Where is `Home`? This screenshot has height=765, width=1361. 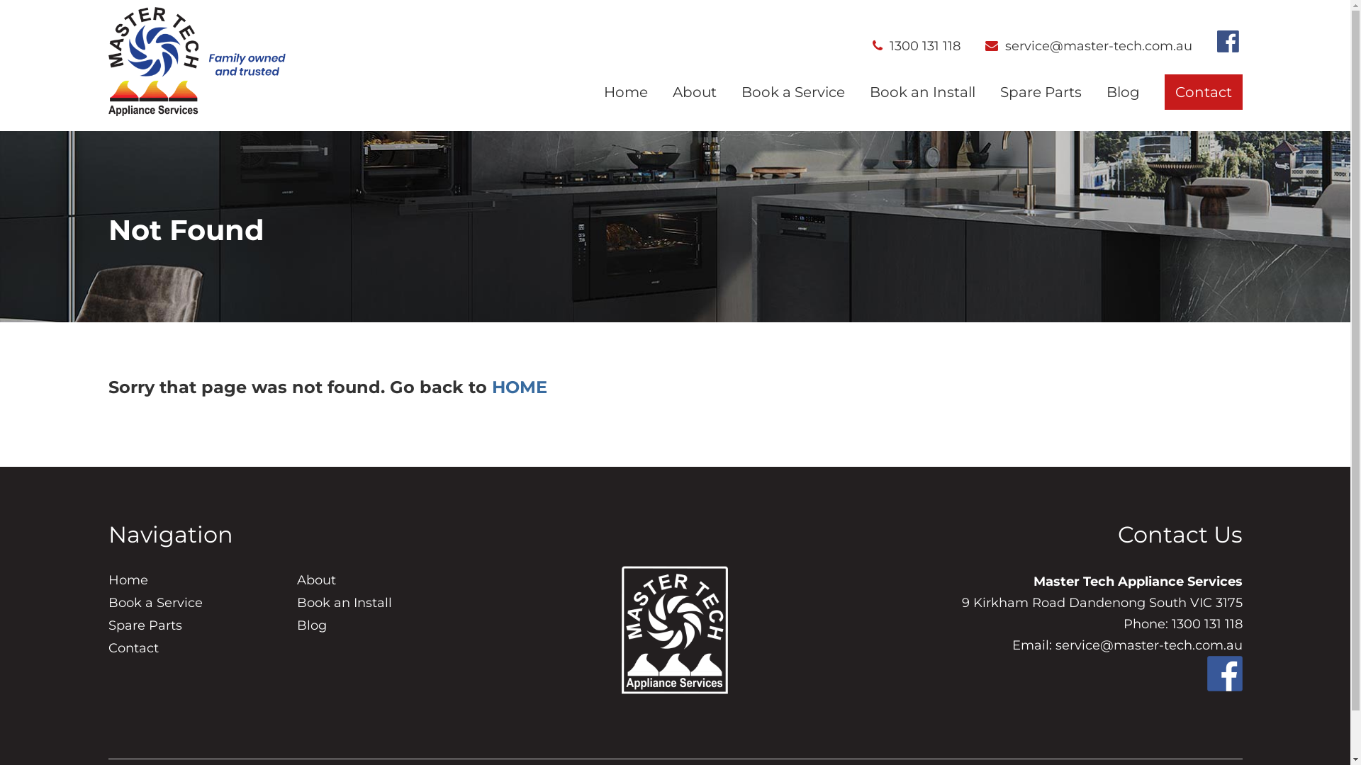 Home is located at coordinates (128, 580).